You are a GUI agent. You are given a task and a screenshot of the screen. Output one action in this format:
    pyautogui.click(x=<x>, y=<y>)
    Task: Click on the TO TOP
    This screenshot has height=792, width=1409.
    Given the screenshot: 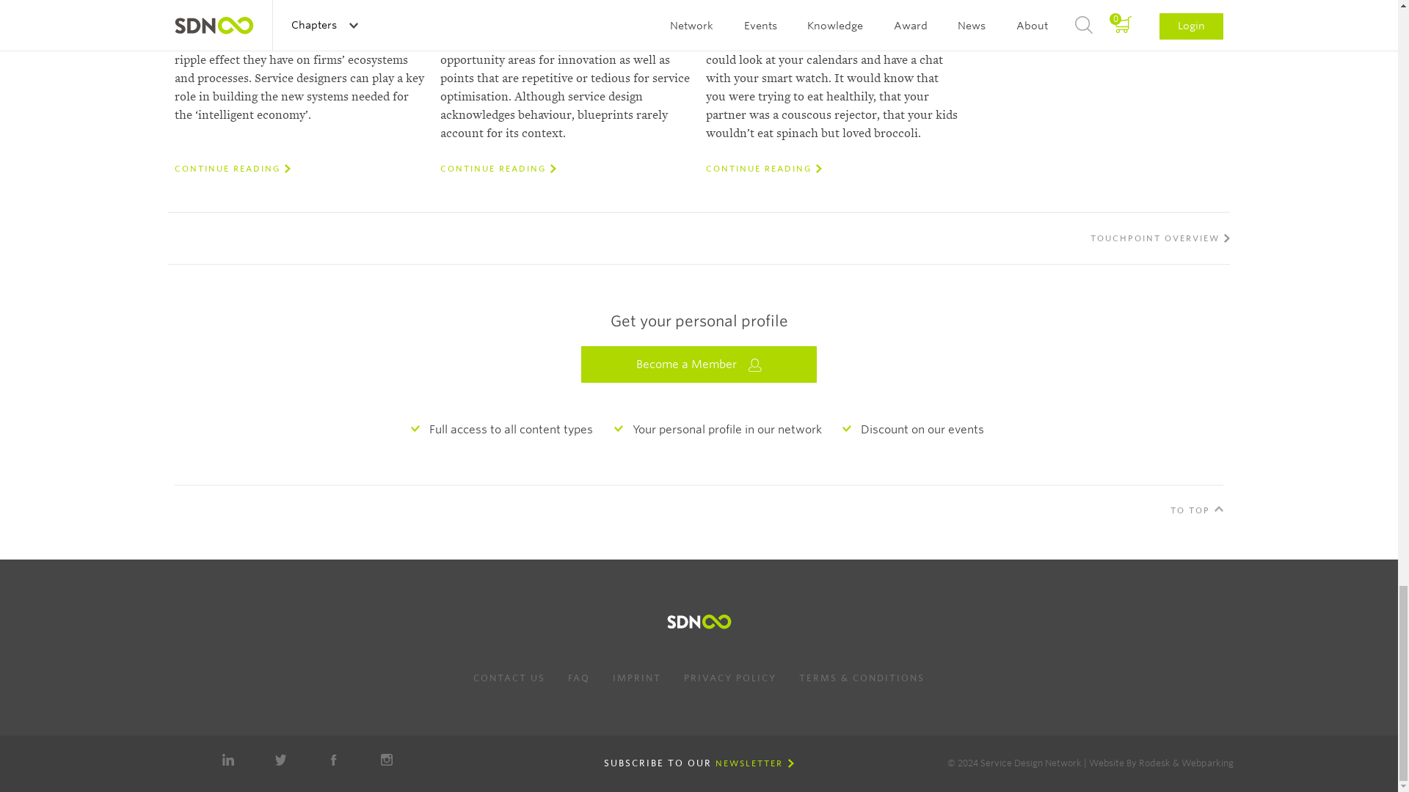 What is the action you would take?
    pyautogui.click(x=1196, y=521)
    